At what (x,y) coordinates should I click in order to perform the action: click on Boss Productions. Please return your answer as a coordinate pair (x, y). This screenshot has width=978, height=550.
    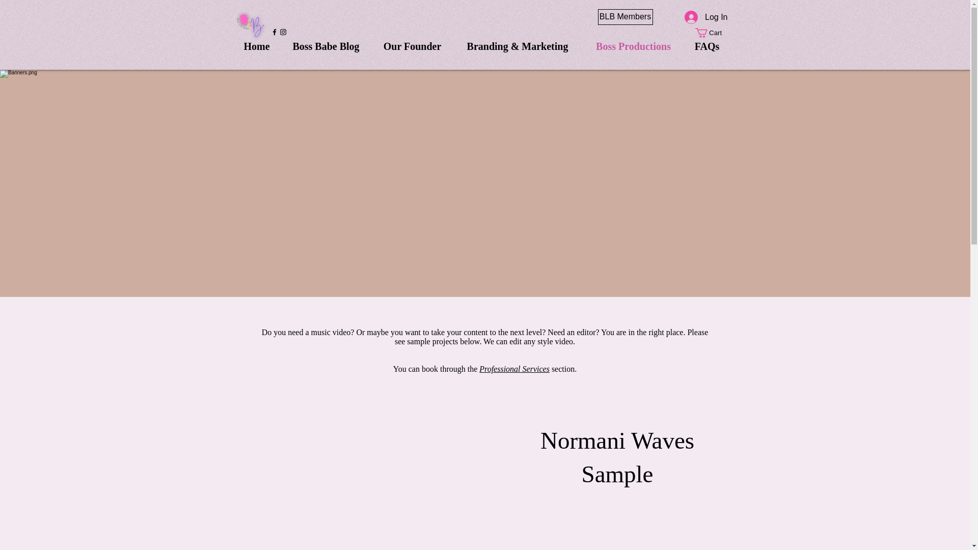
    Looking at the image, I should click on (633, 43).